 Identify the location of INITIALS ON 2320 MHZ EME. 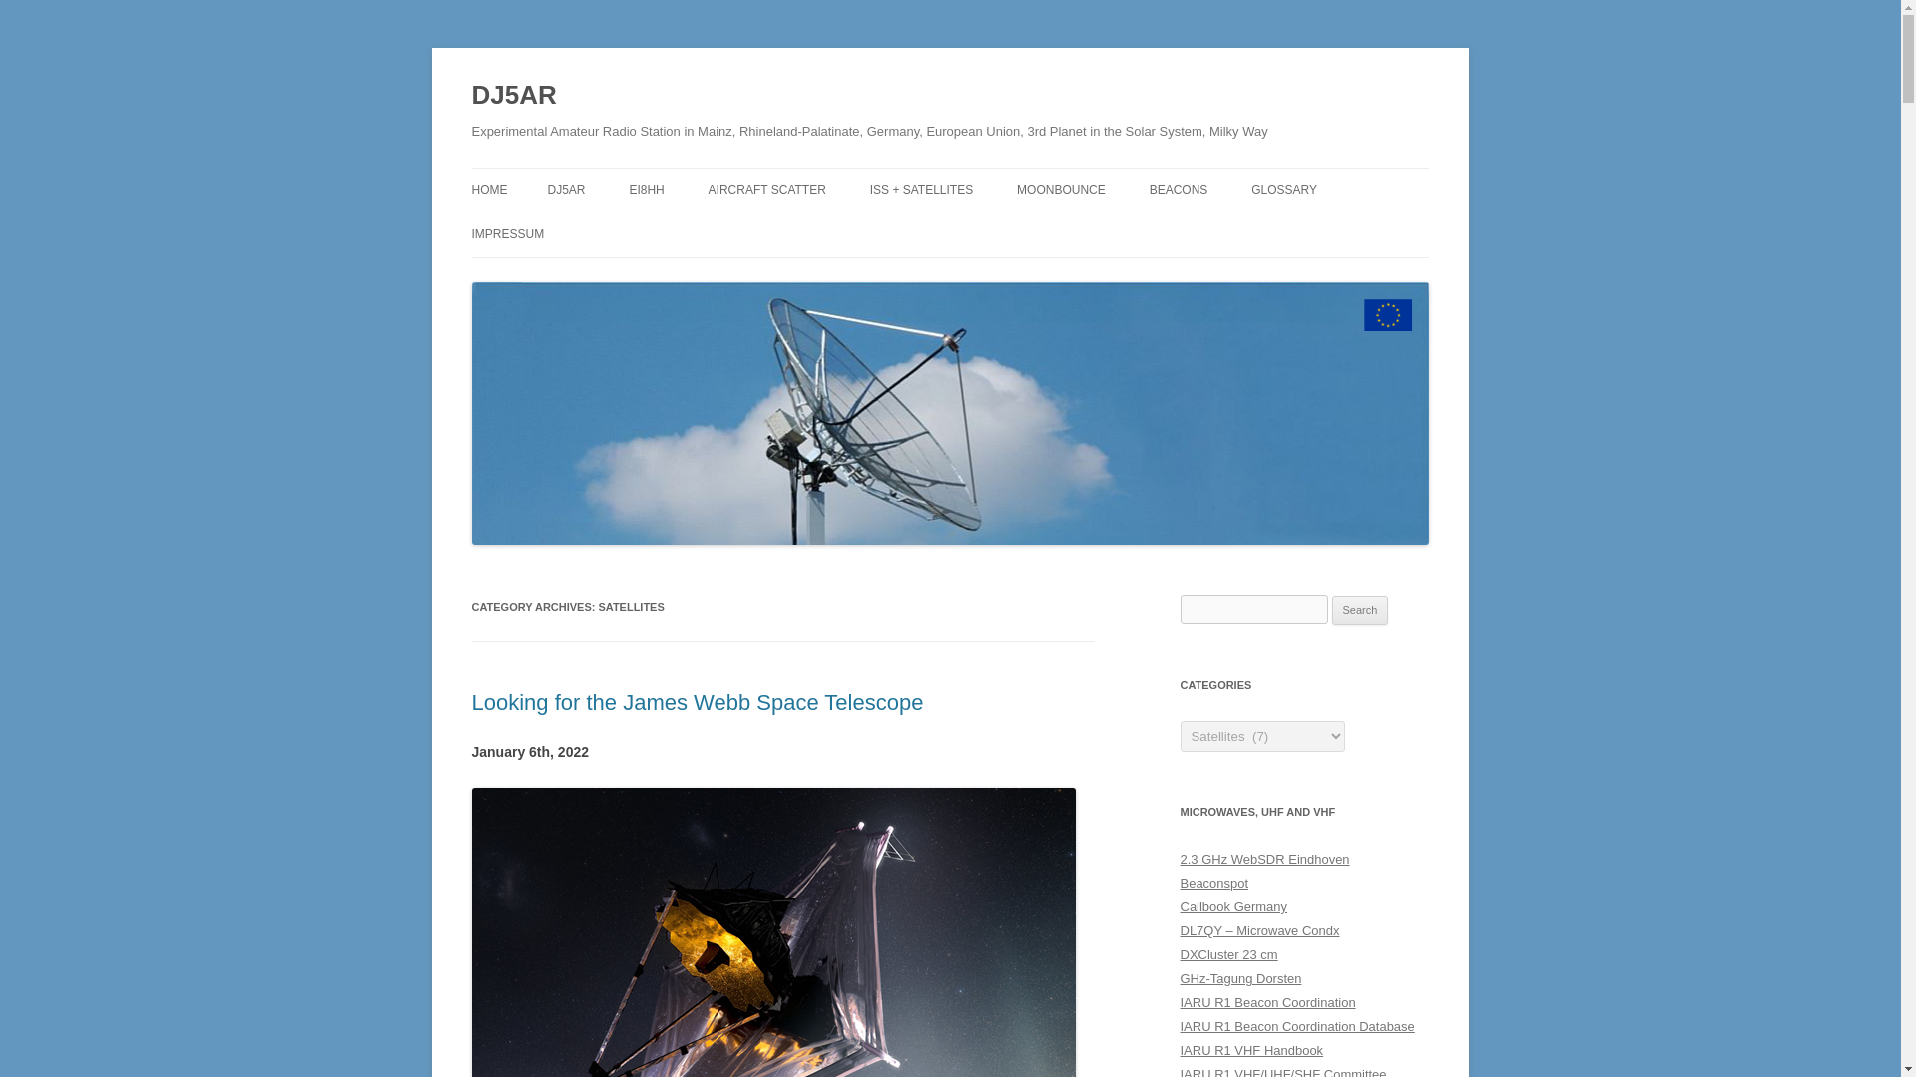
(1117, 231).